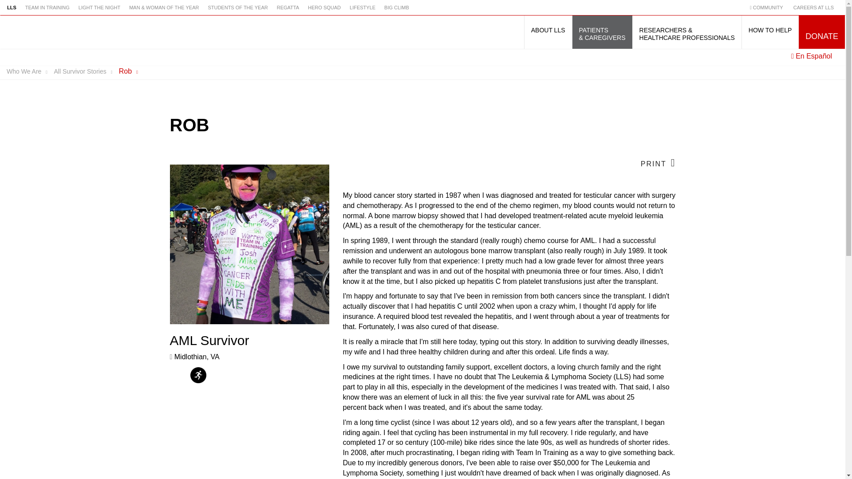 This screenshot has height=479, width=852. What do you see at coordinates (47, 8) in the screenshot?
I see `TEAM IN TRAINING` at bounding box center [47, 8].